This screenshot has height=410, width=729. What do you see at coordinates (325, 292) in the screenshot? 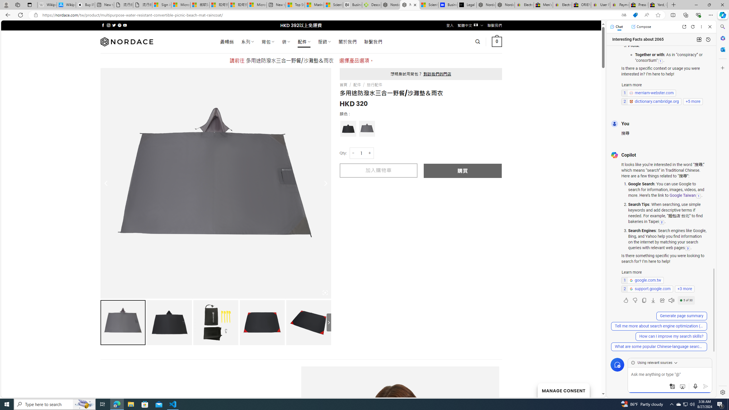
I see `Class: iconic-woothumbs-fullscreen` at bounding box center [325, 292].